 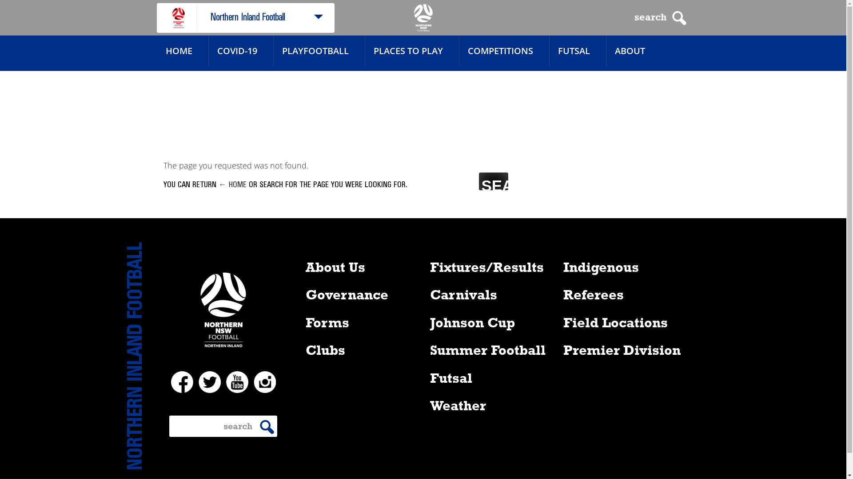 What do you see at coordinates (423, 18) in the screenshot?
I see `NNSWF` at bounding box center [423, 18].